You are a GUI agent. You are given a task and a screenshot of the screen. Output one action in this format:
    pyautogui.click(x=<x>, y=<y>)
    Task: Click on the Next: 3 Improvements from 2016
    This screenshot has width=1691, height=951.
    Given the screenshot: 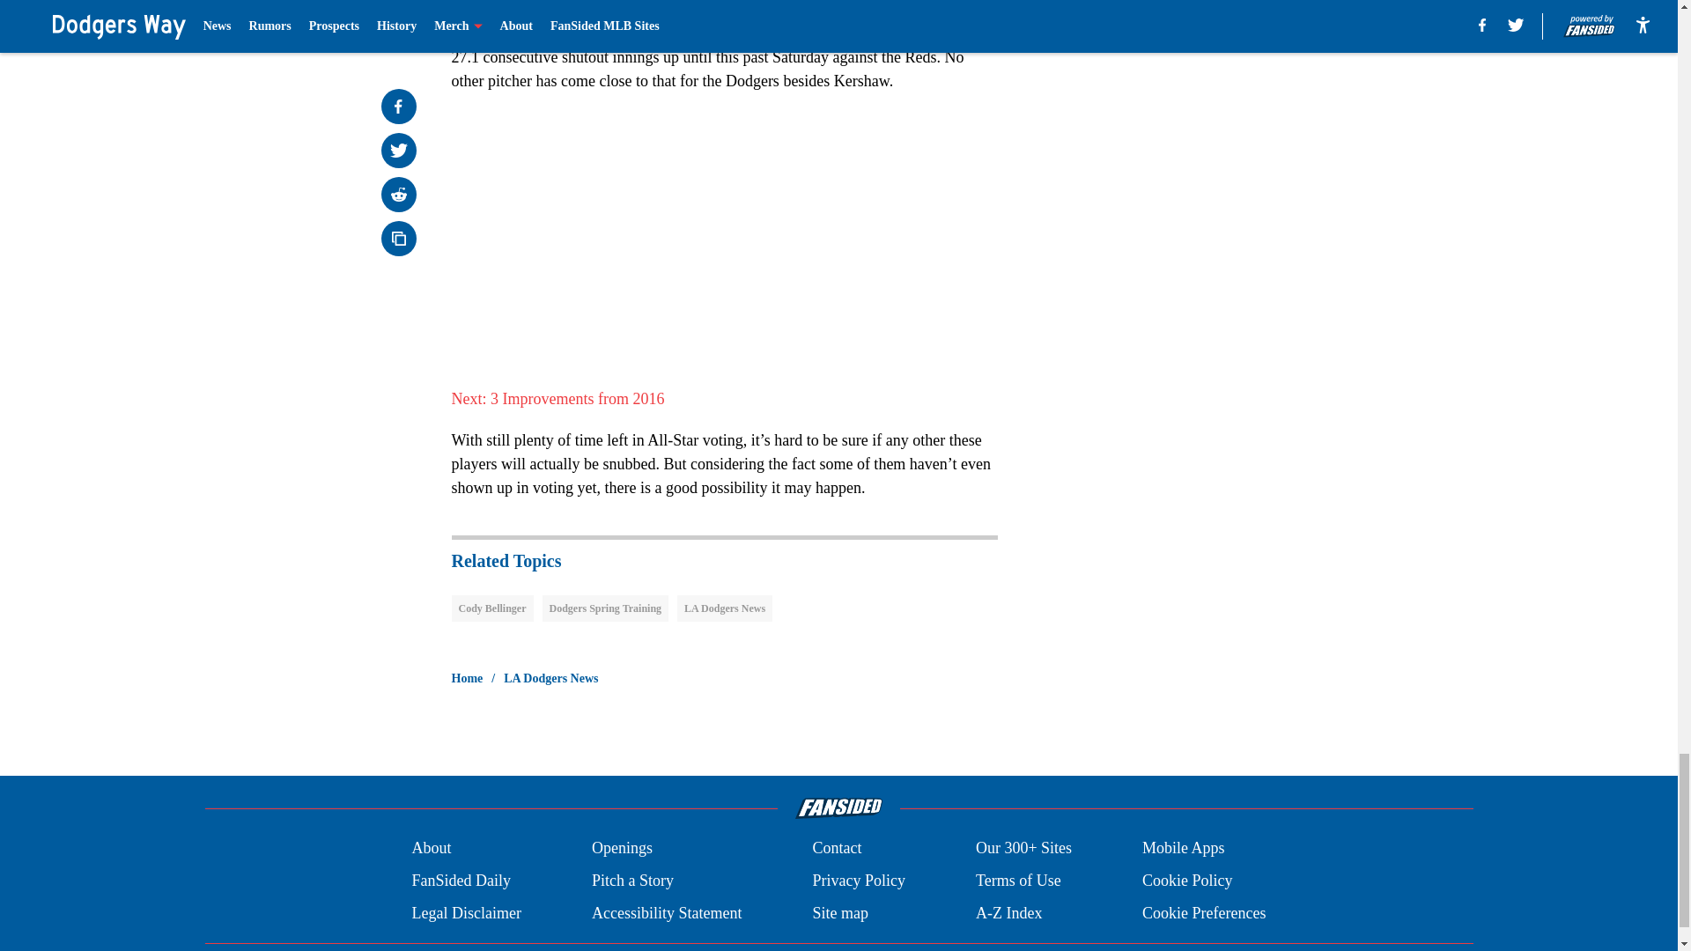 What is the action you would take?
    pyautogui.click(x=558, y=398)
    